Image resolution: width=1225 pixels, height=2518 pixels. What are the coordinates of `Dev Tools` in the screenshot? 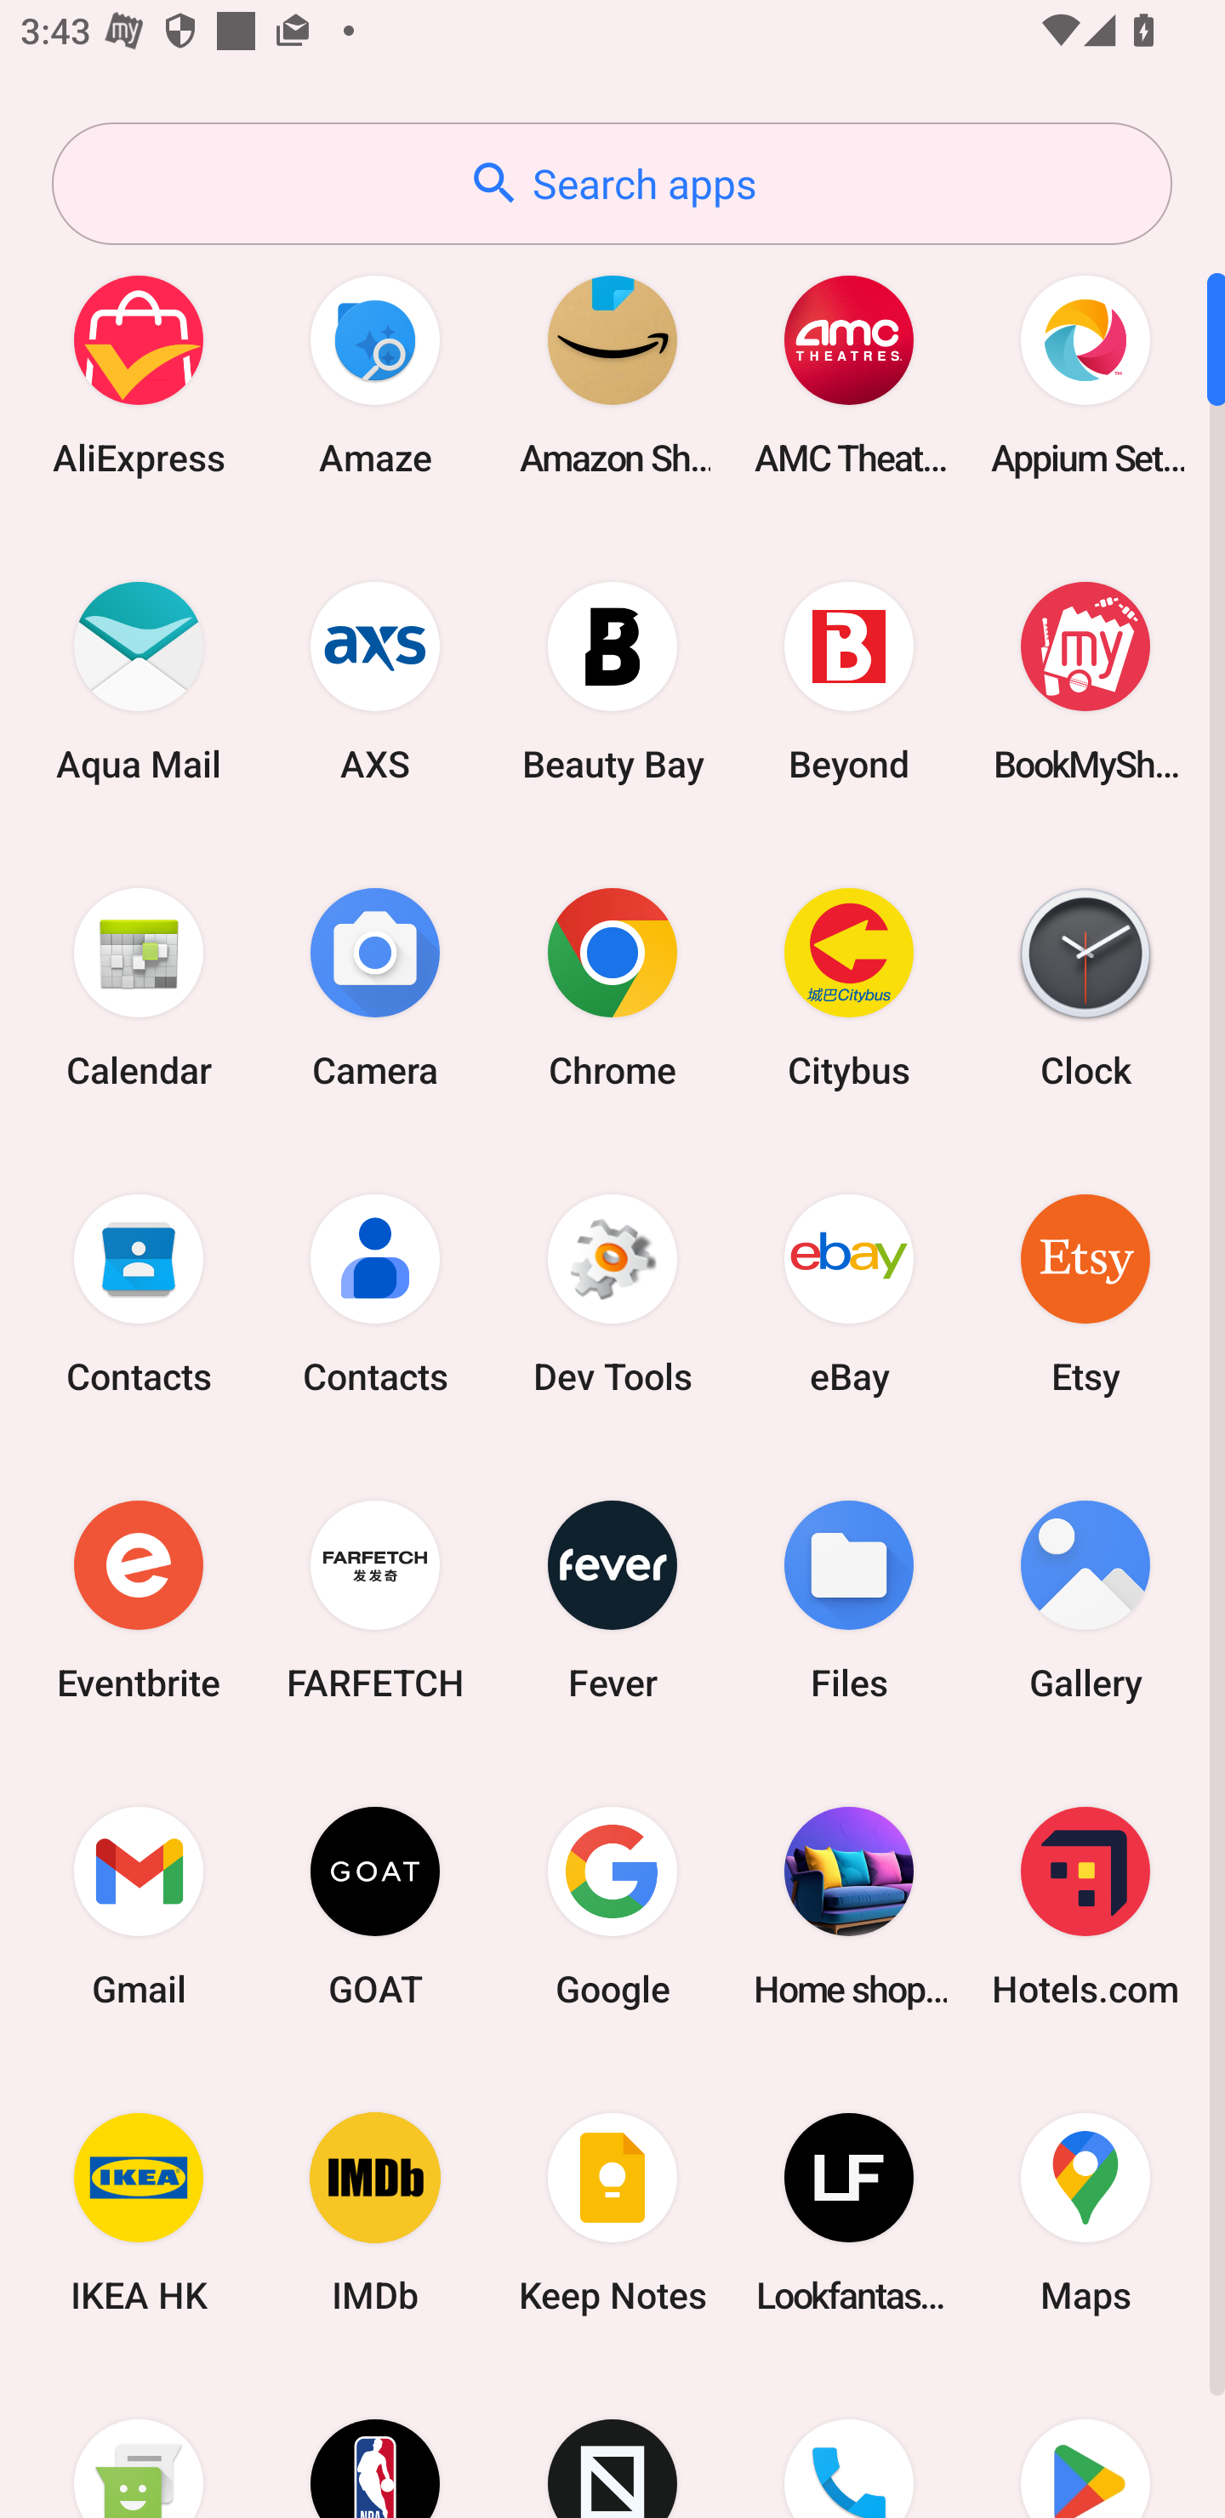 It's located at (612, 1293).